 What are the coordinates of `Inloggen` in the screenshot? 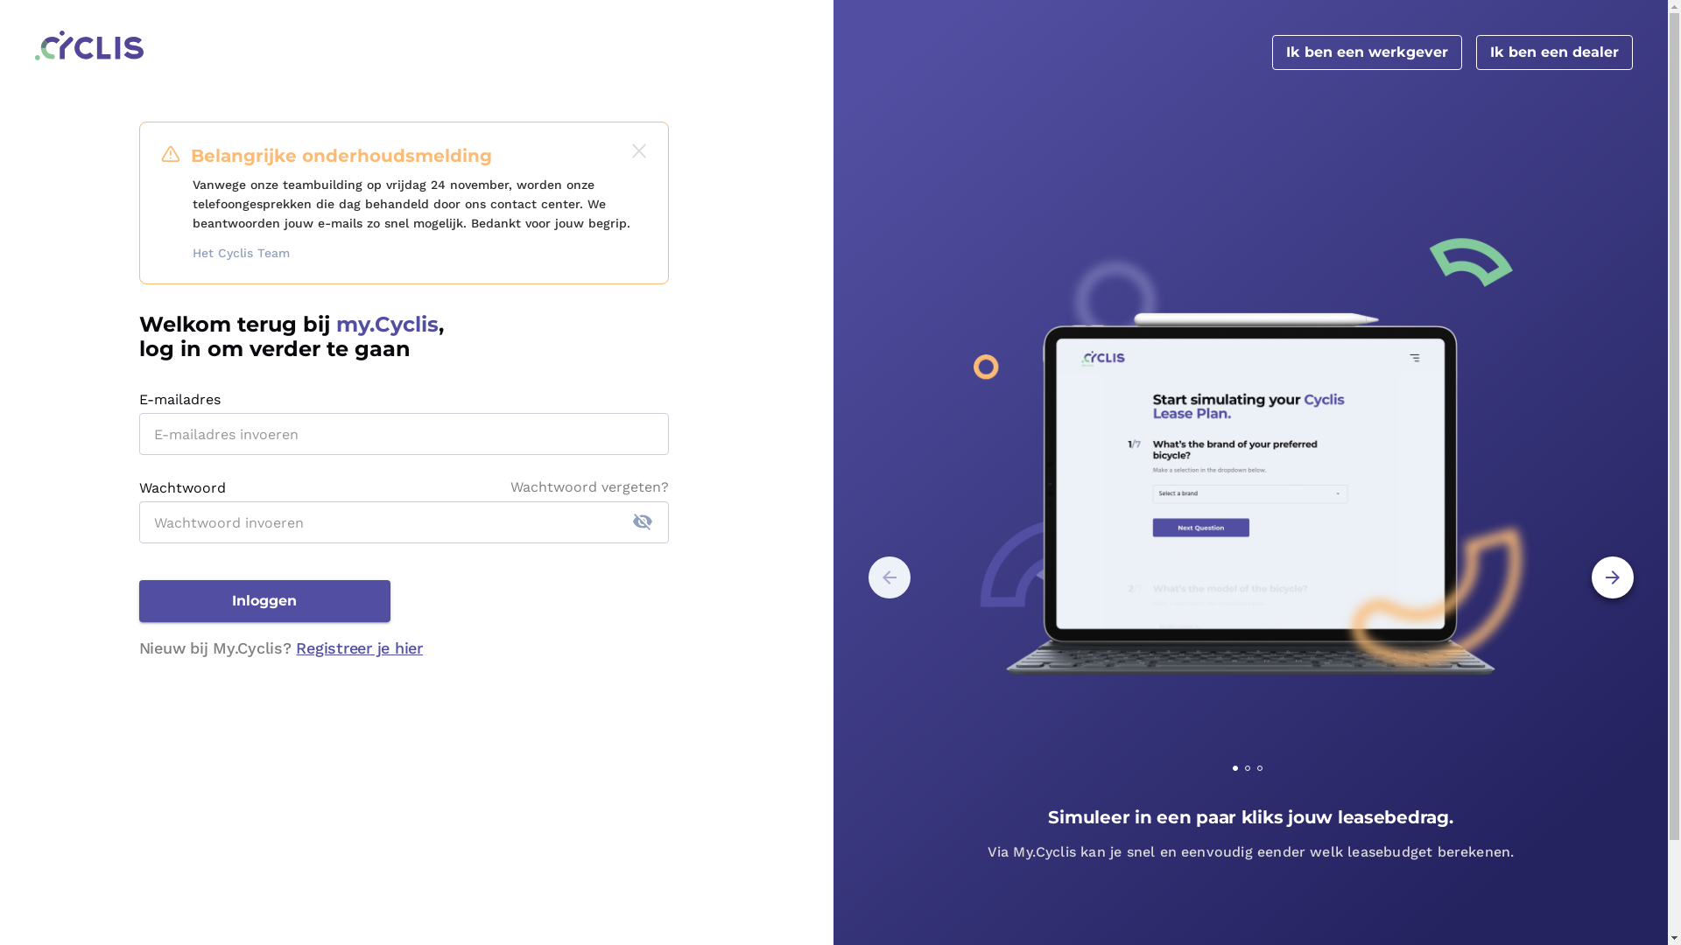 It's located at (264, 600).